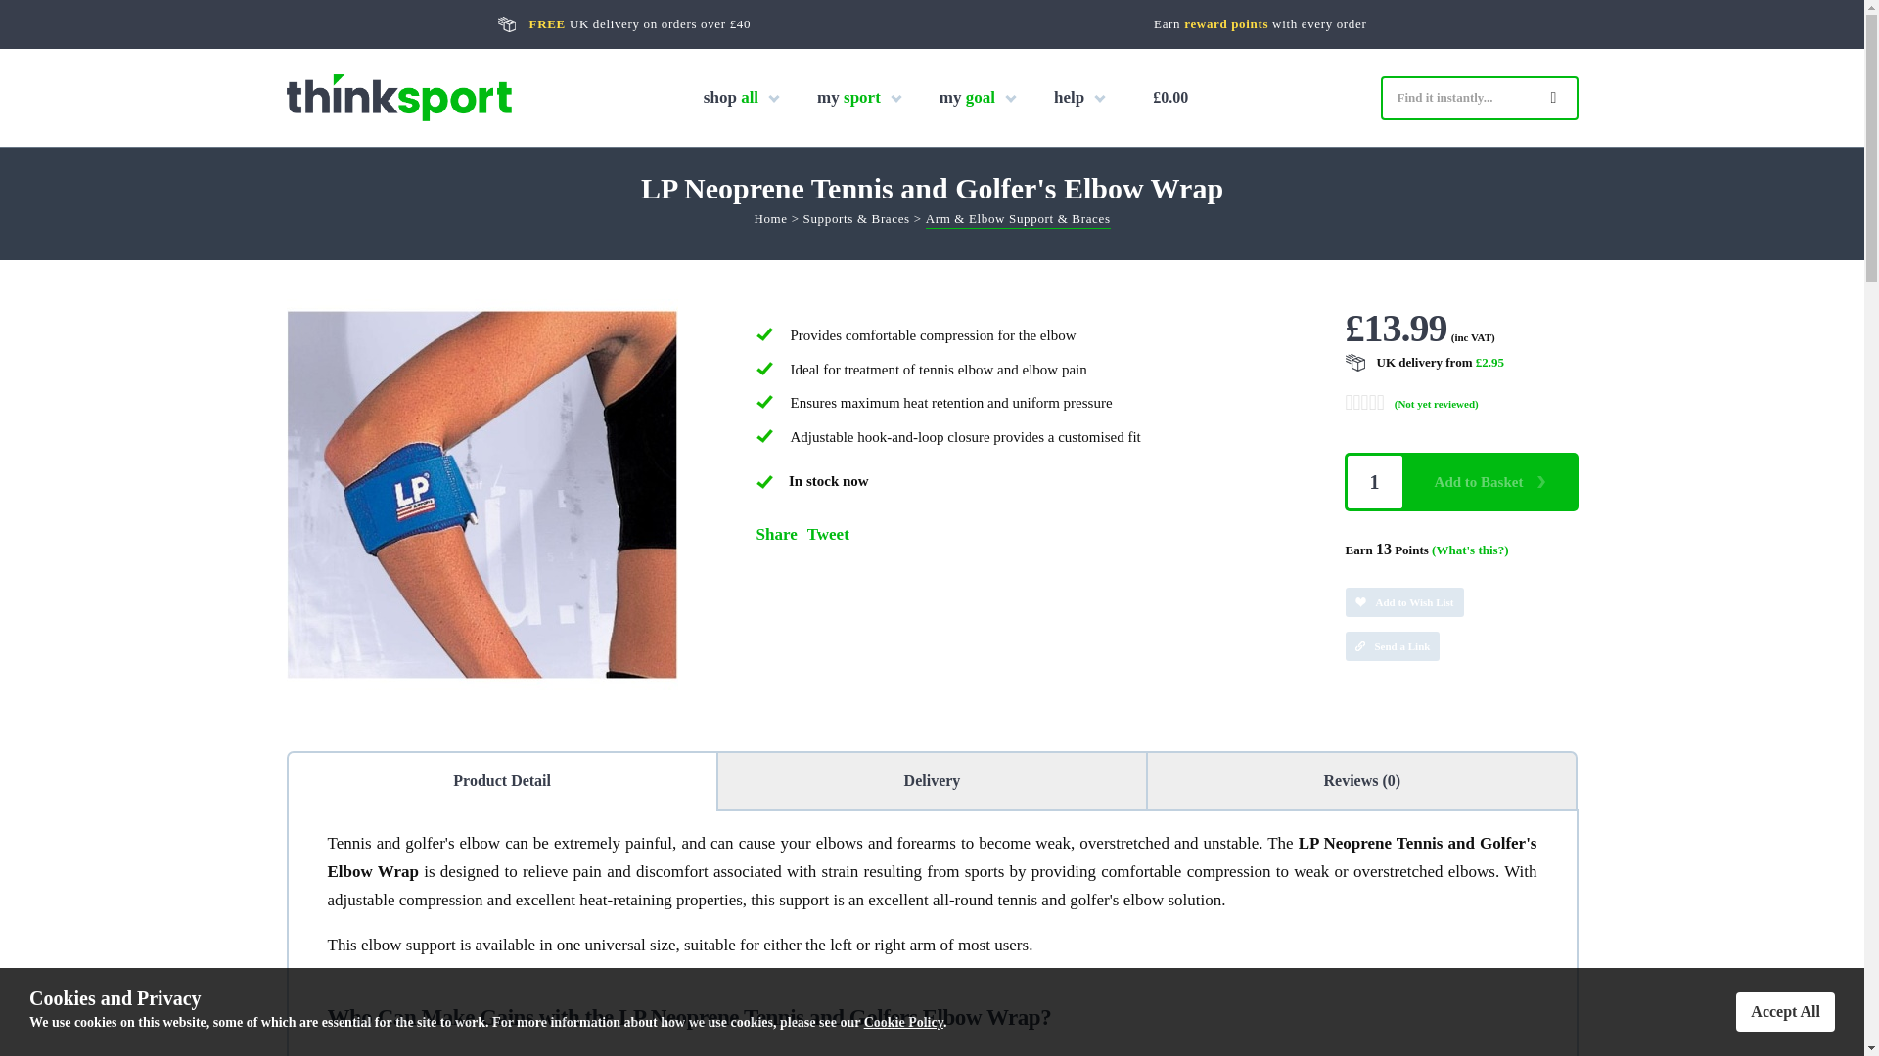 The height and width of the screenshot is (1056, 1879). Describe the element at coordinates (481, 495) in the screenshot. I see `Zoom` at that location.